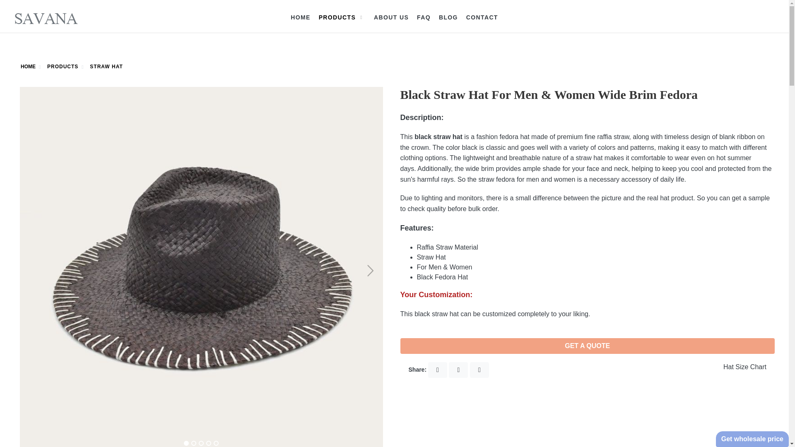  What do you see at coordinates (448, 17) in the screenshot?
I see `BLOG` at bounding box center [448, 17].